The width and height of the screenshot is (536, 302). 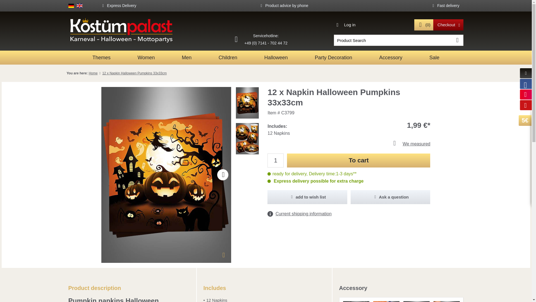 What do you see at coordinates (79, 5) in the screenshot?
I see `English` at bounding box center [79, 5].